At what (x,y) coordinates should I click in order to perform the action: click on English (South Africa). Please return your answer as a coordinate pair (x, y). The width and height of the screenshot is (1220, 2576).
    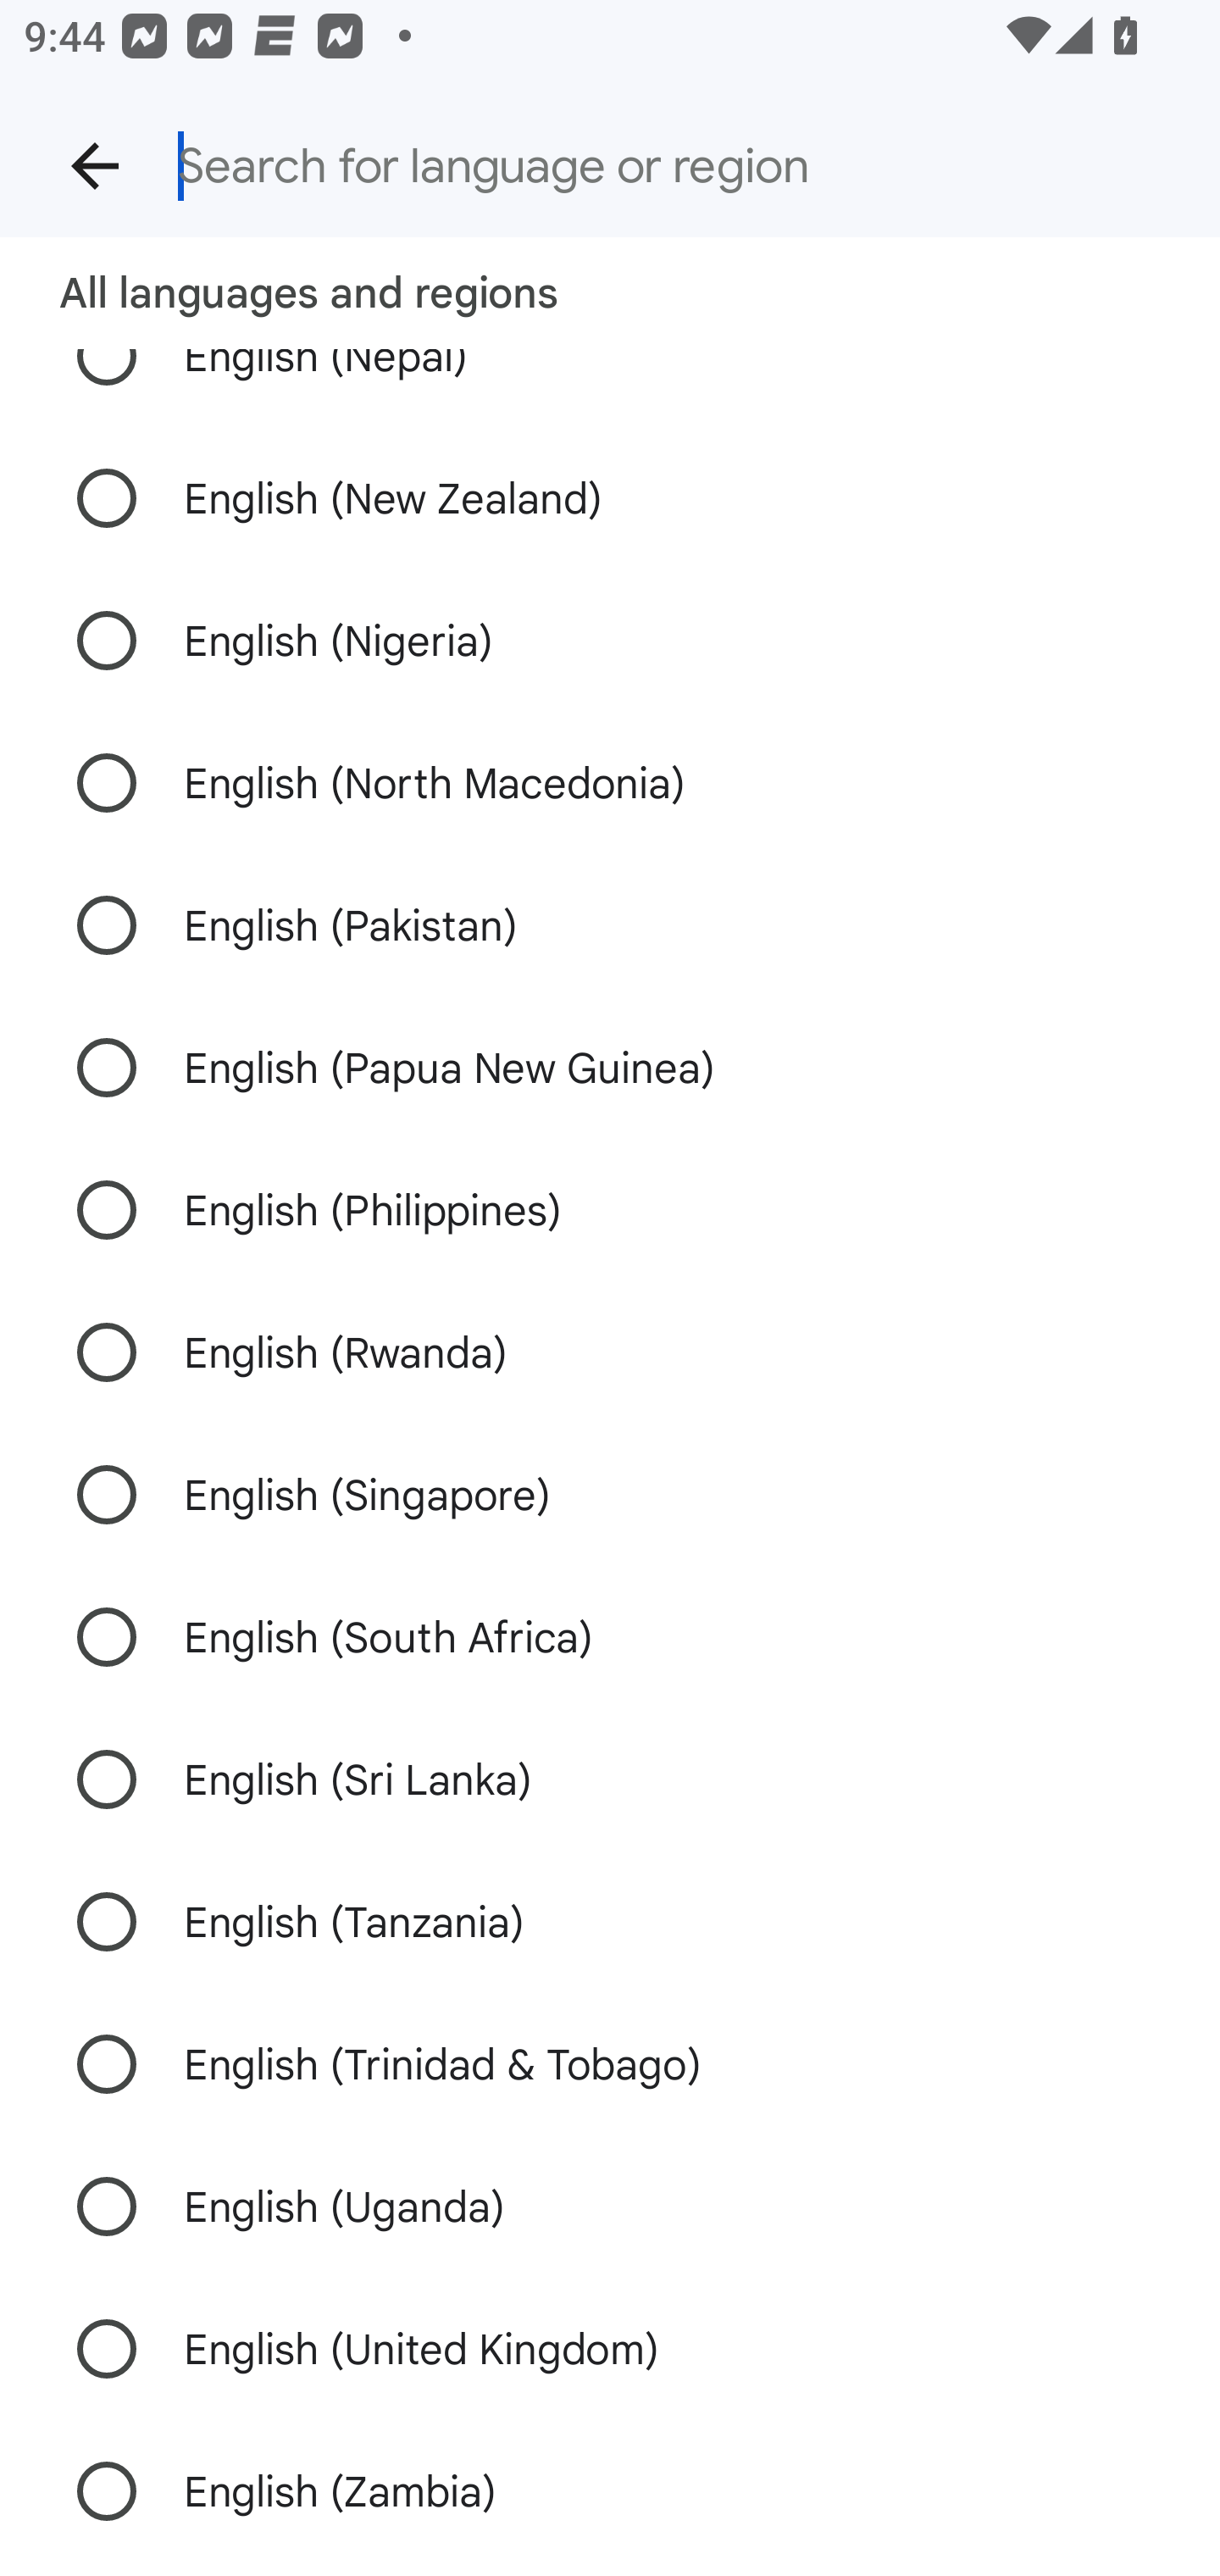
    Looking at the image, I should click on (610, 1637).